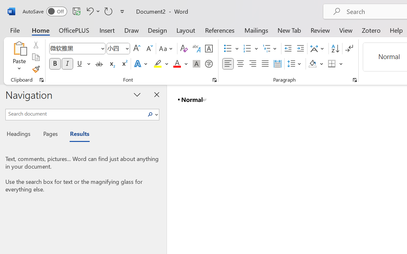  Describe the element at coordinates (74, 48) in the screenshot. I see `Font` at that location.